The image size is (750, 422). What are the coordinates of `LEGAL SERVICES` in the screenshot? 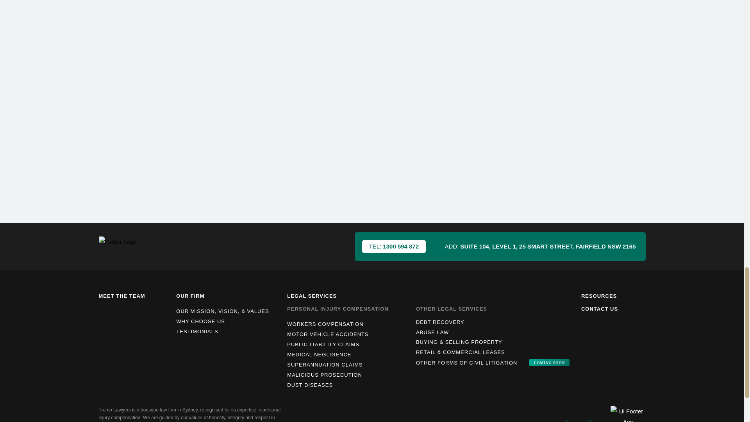 It's located at (312, 295).